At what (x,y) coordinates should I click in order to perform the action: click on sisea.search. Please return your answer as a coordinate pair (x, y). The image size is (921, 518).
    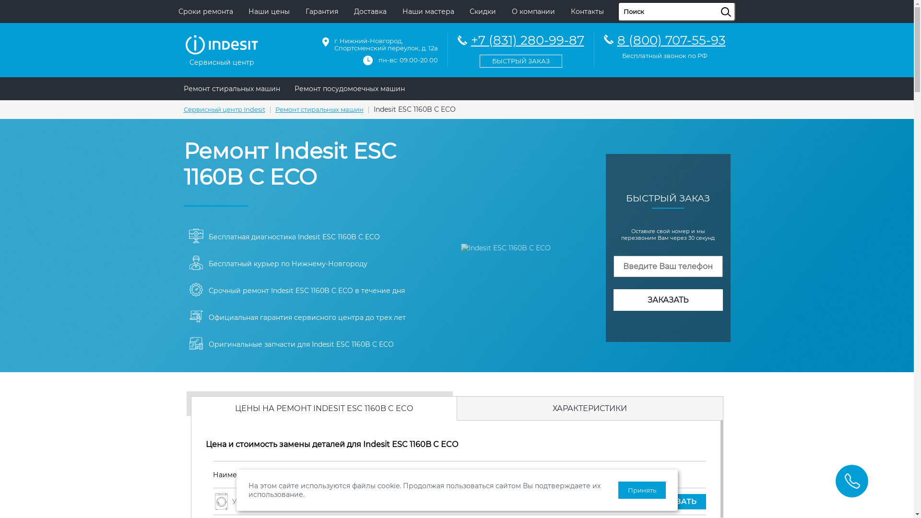
    Looking at the image, I should click on (738, 2).